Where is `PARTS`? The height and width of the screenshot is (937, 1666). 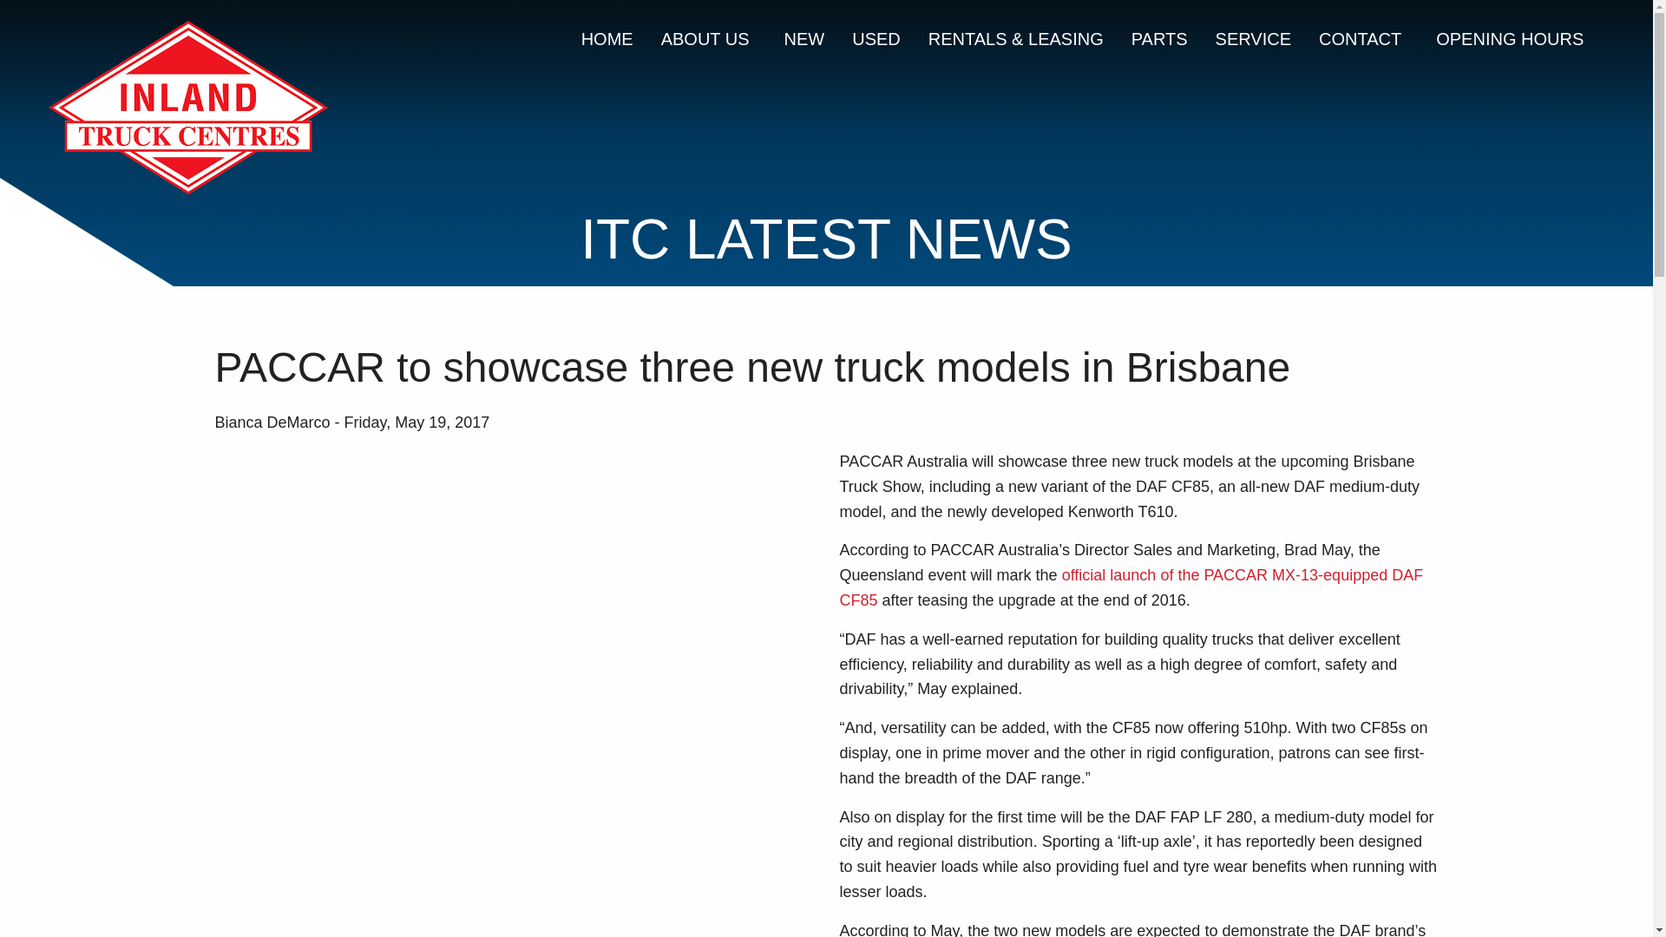 PARTS is located at coordinates (1159, 38).